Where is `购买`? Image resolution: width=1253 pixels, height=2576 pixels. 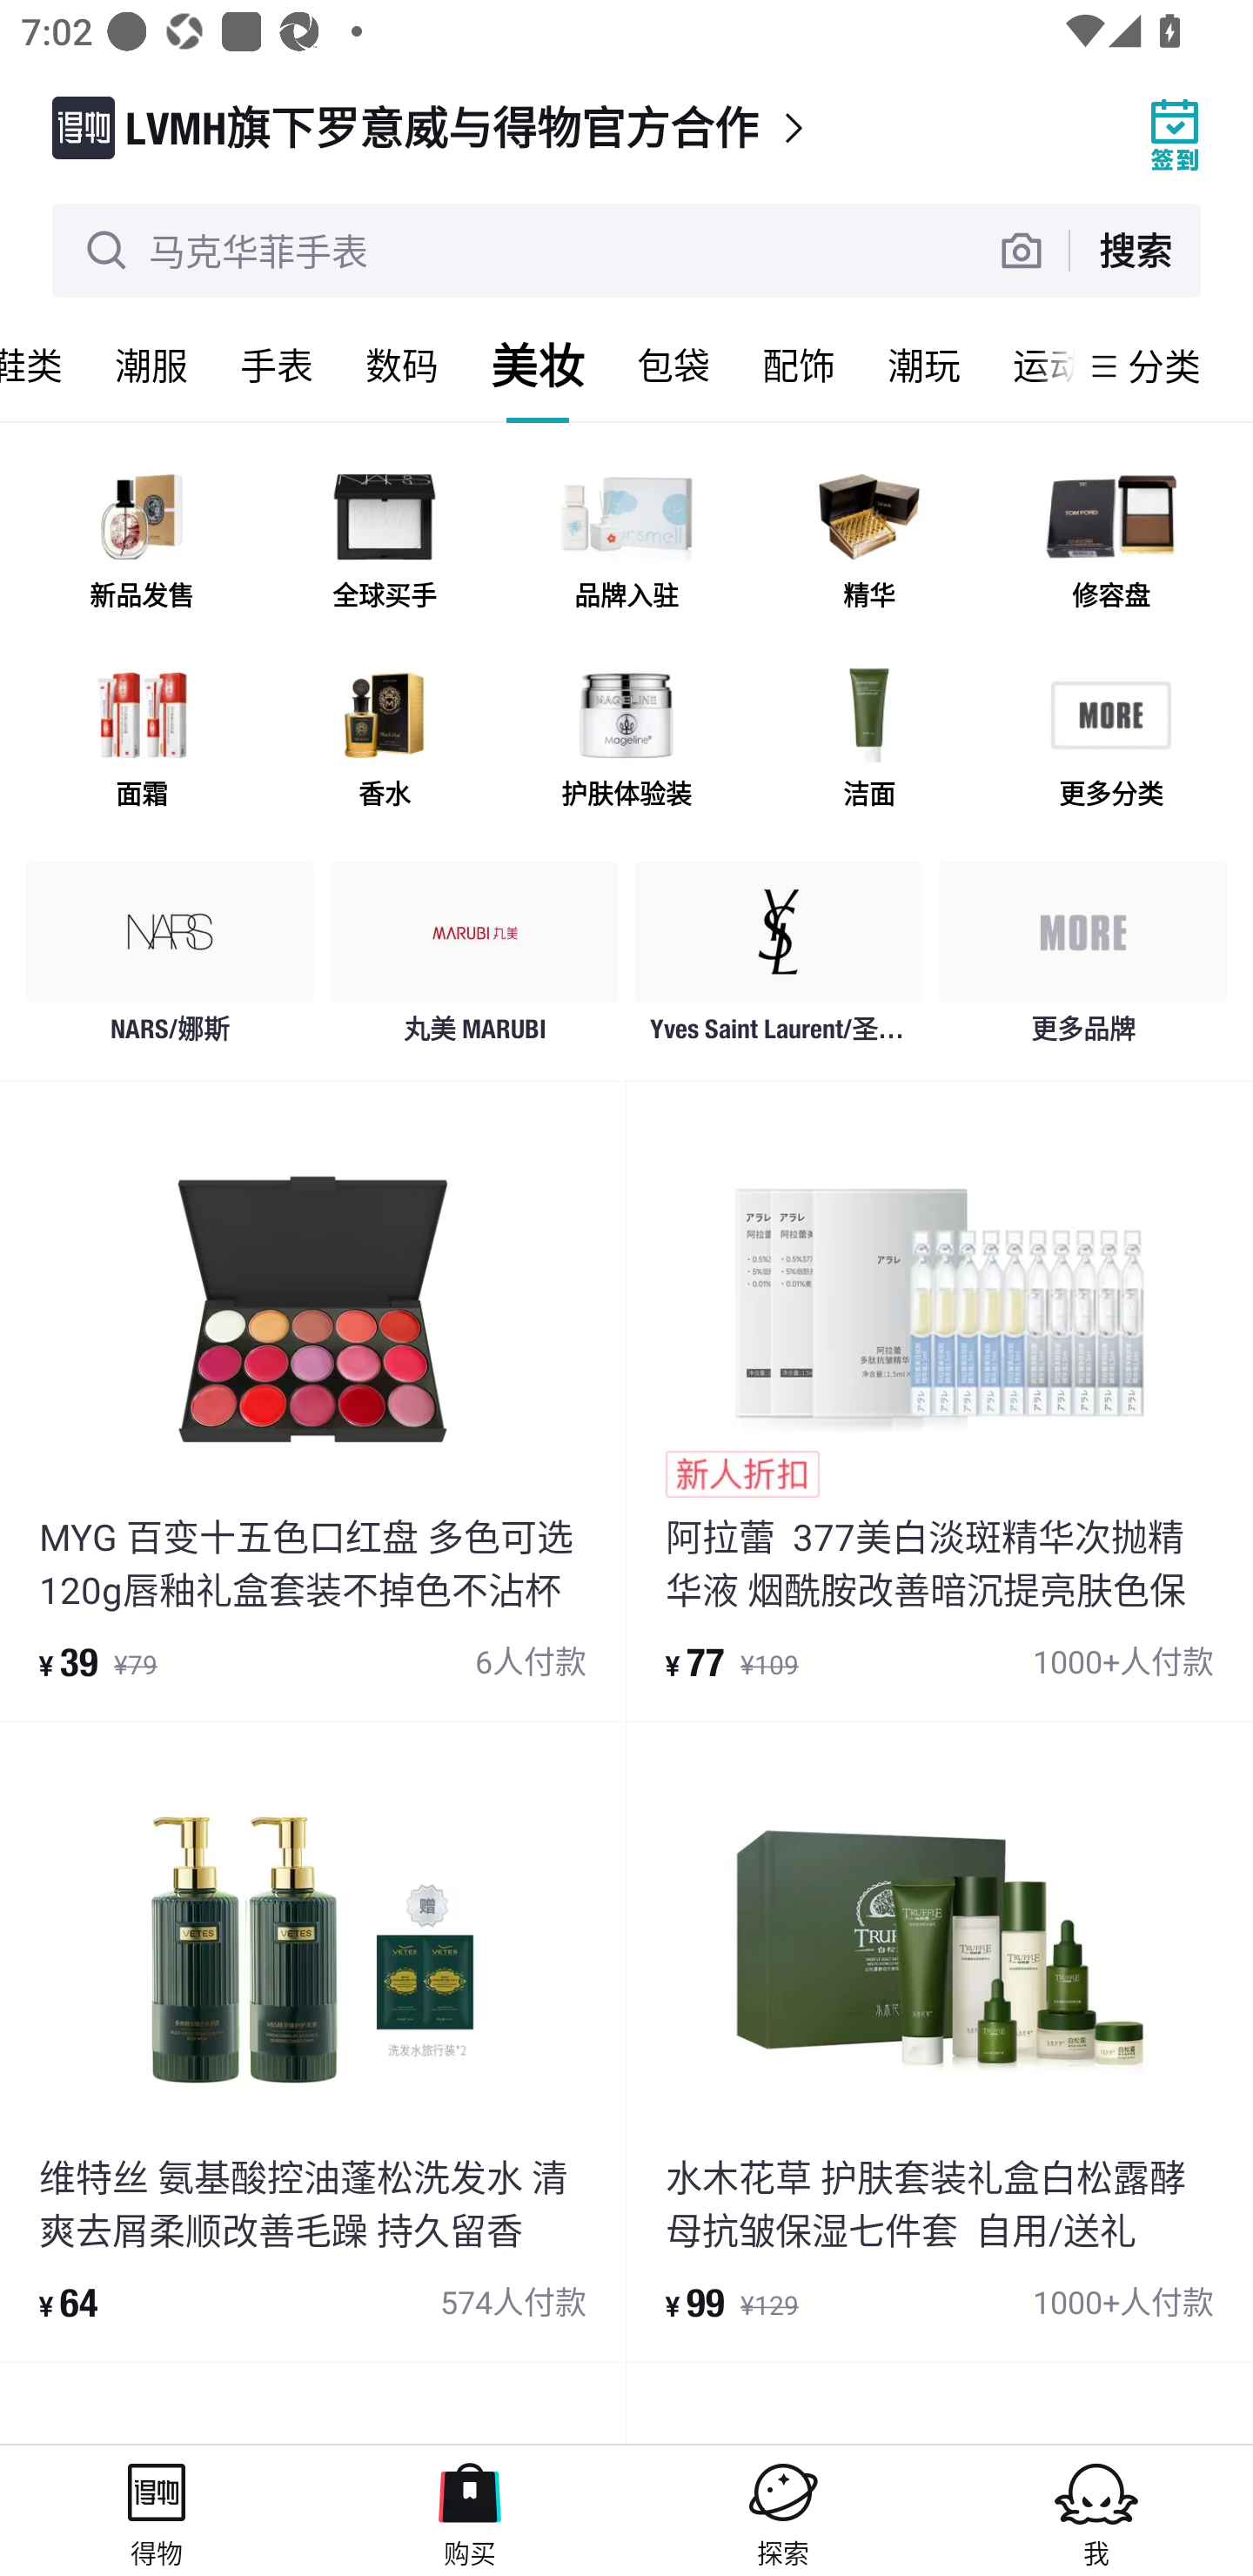
购买 is located at coordinates (470, 2510).